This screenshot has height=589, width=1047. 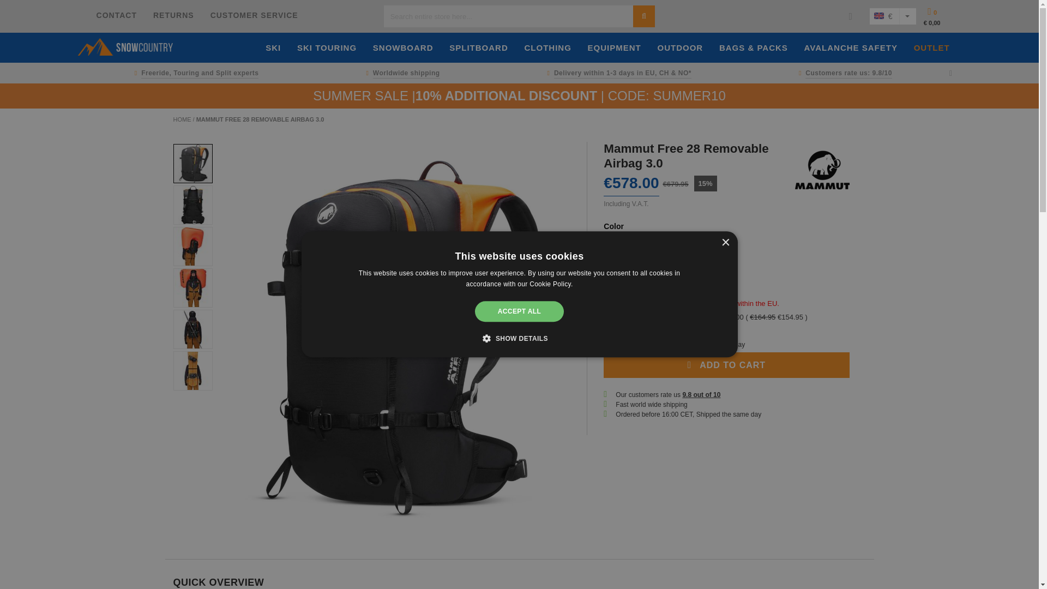 I want to click on RETURNS, so click(x=173, y=15).